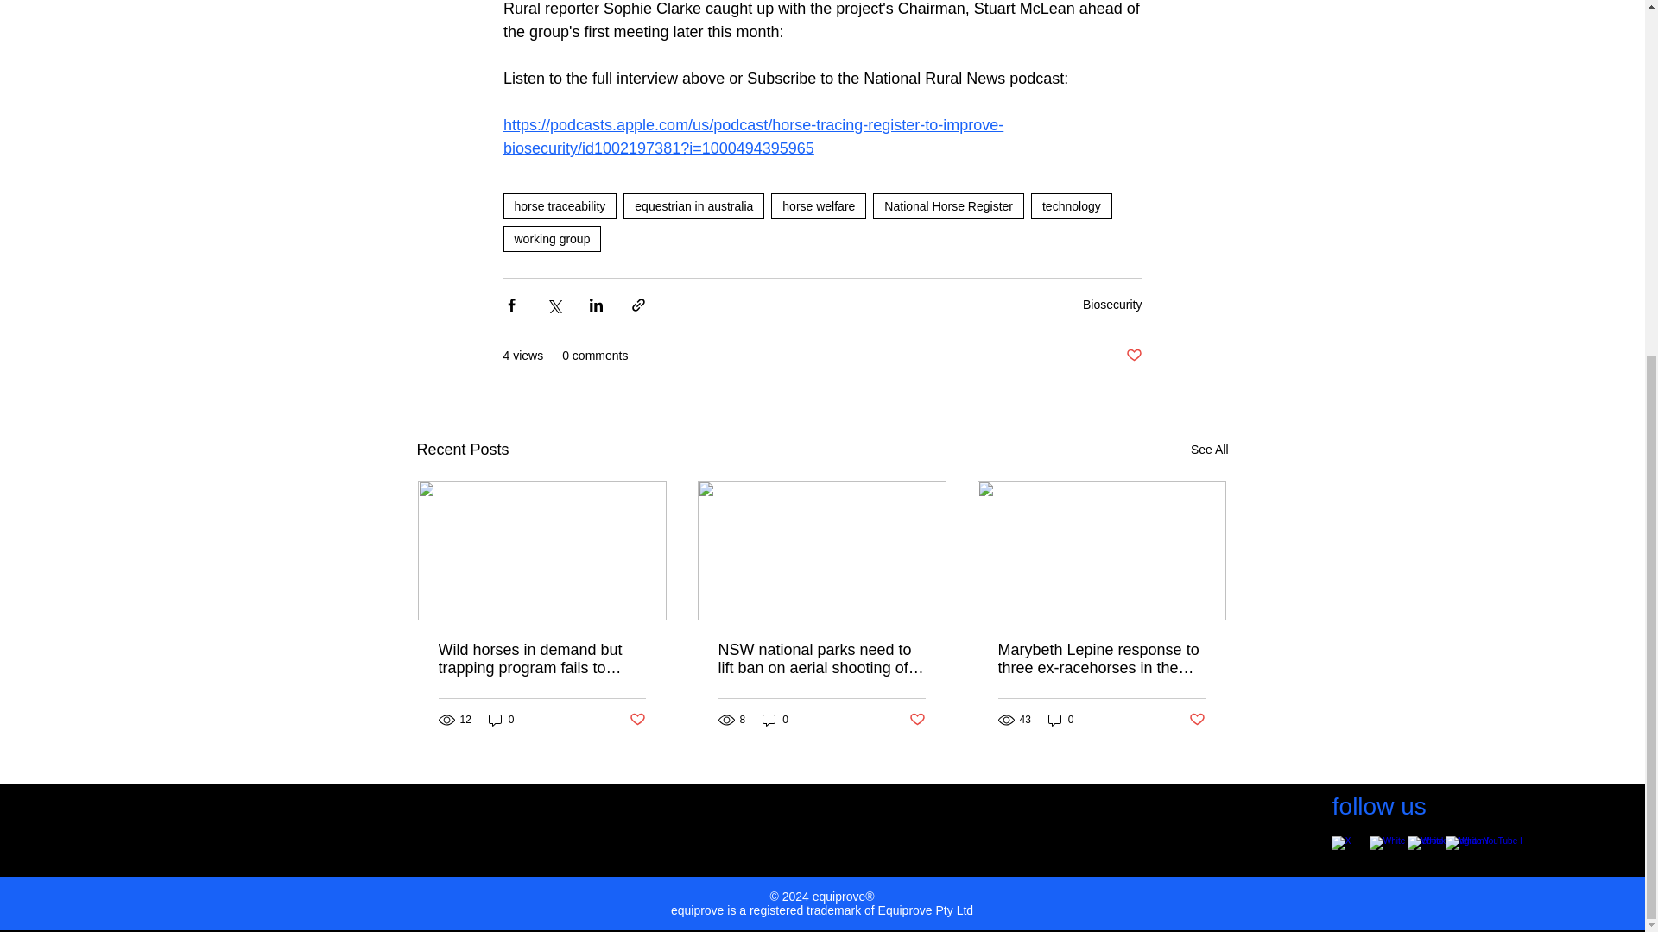  Describe the element at coordinates (560, 205) in the screenshot. I see `horse traceability` at that location.